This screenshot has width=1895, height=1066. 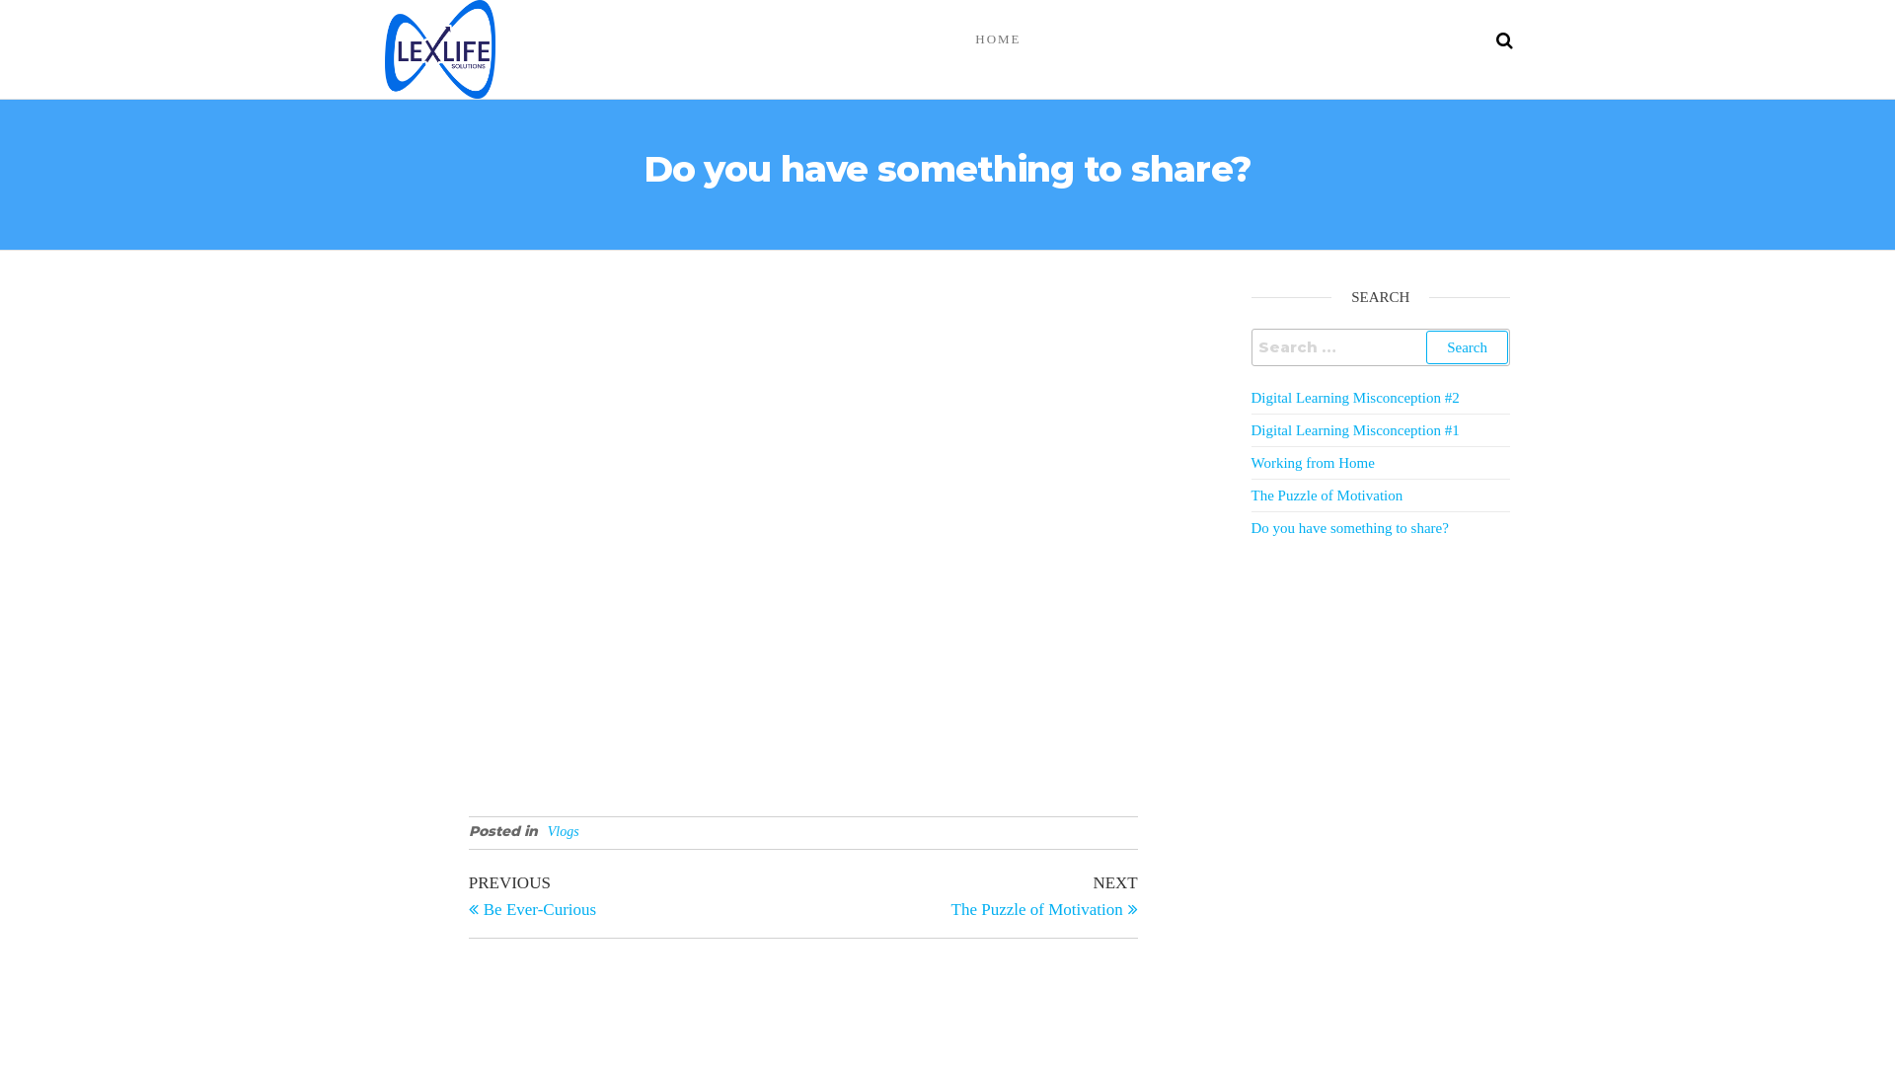 What do you see at coordinates (1350, 528) in the screenshot?
I see `Do you have something to share?` at bounding box center [1350, 528].